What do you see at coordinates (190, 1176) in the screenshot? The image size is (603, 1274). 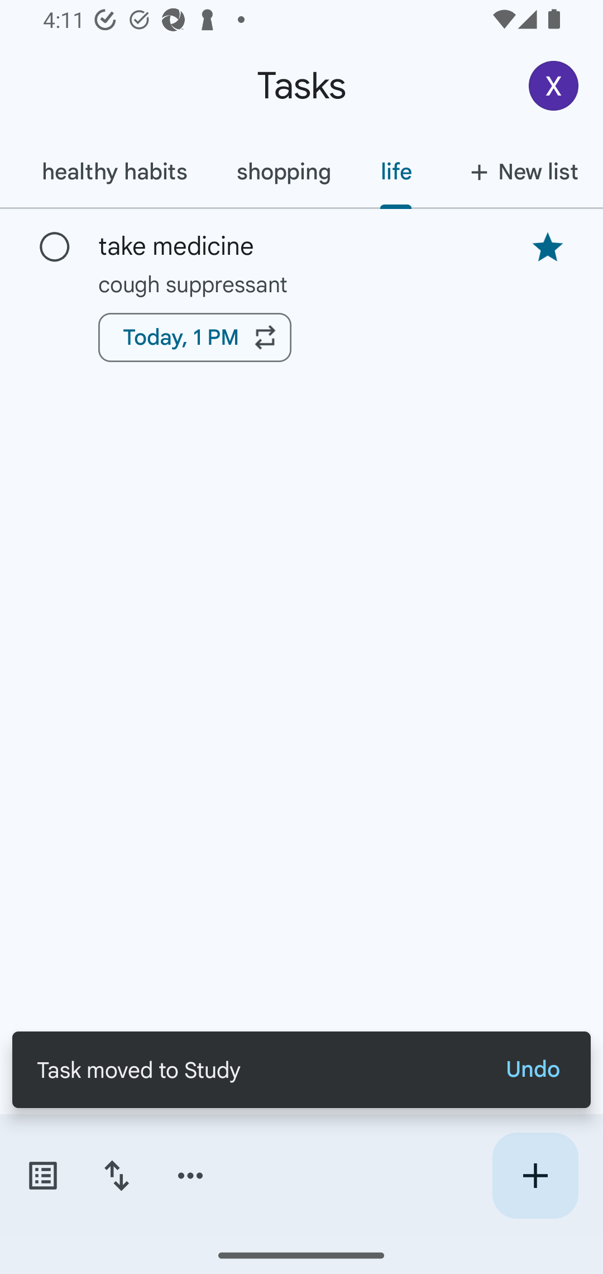 I see `More options` at bounding box center [190, 1176].